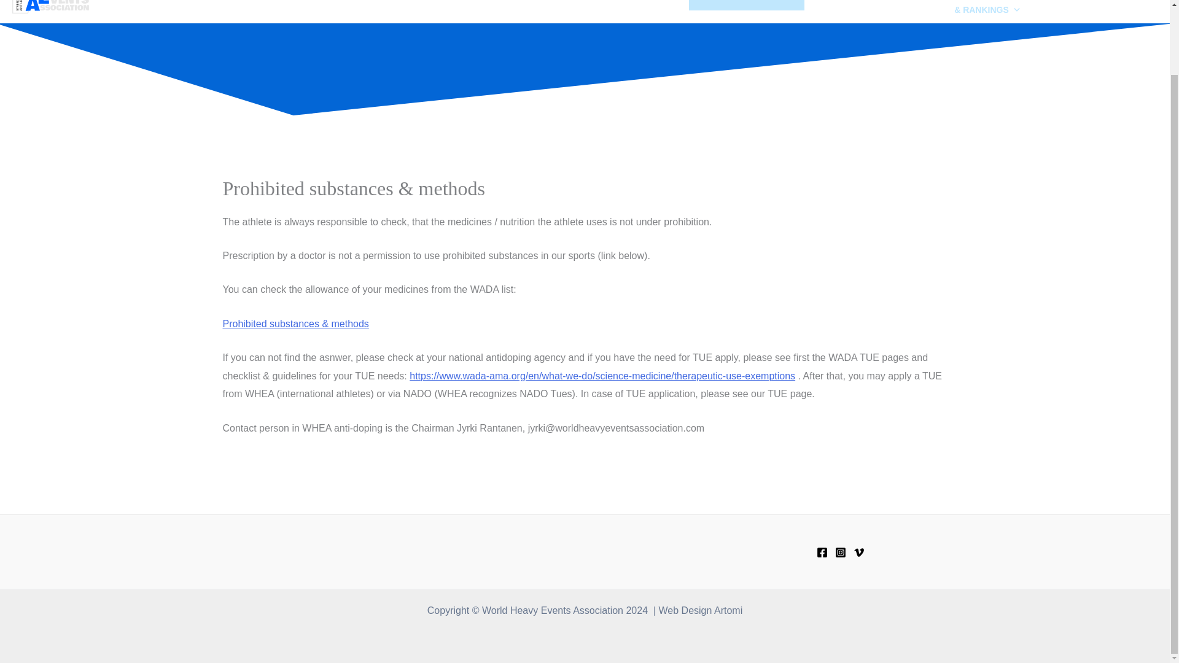 This screenshot has height=663, width=1179. Describe the element at coordinates (653, 5) in the screenshot. I see `RULES` at that location.